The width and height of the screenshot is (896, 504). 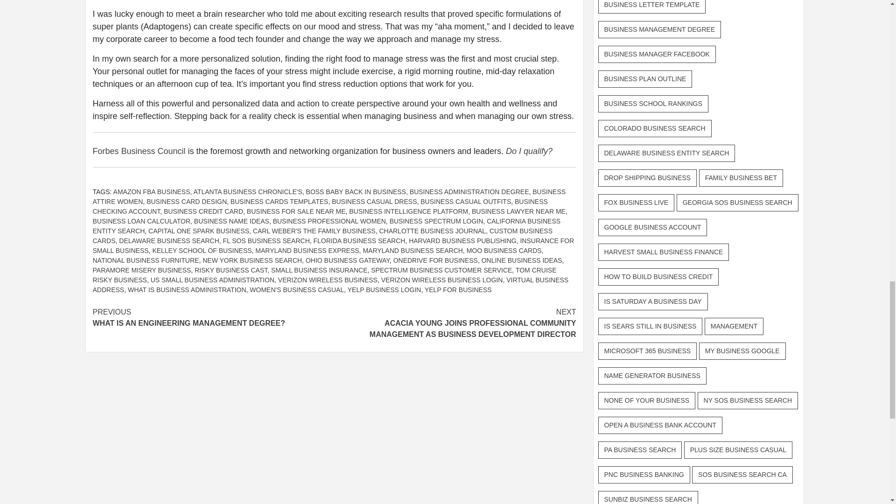 I want to click on BOSS BABY BACK IN BUSINESS, so click(x=356, y=191).